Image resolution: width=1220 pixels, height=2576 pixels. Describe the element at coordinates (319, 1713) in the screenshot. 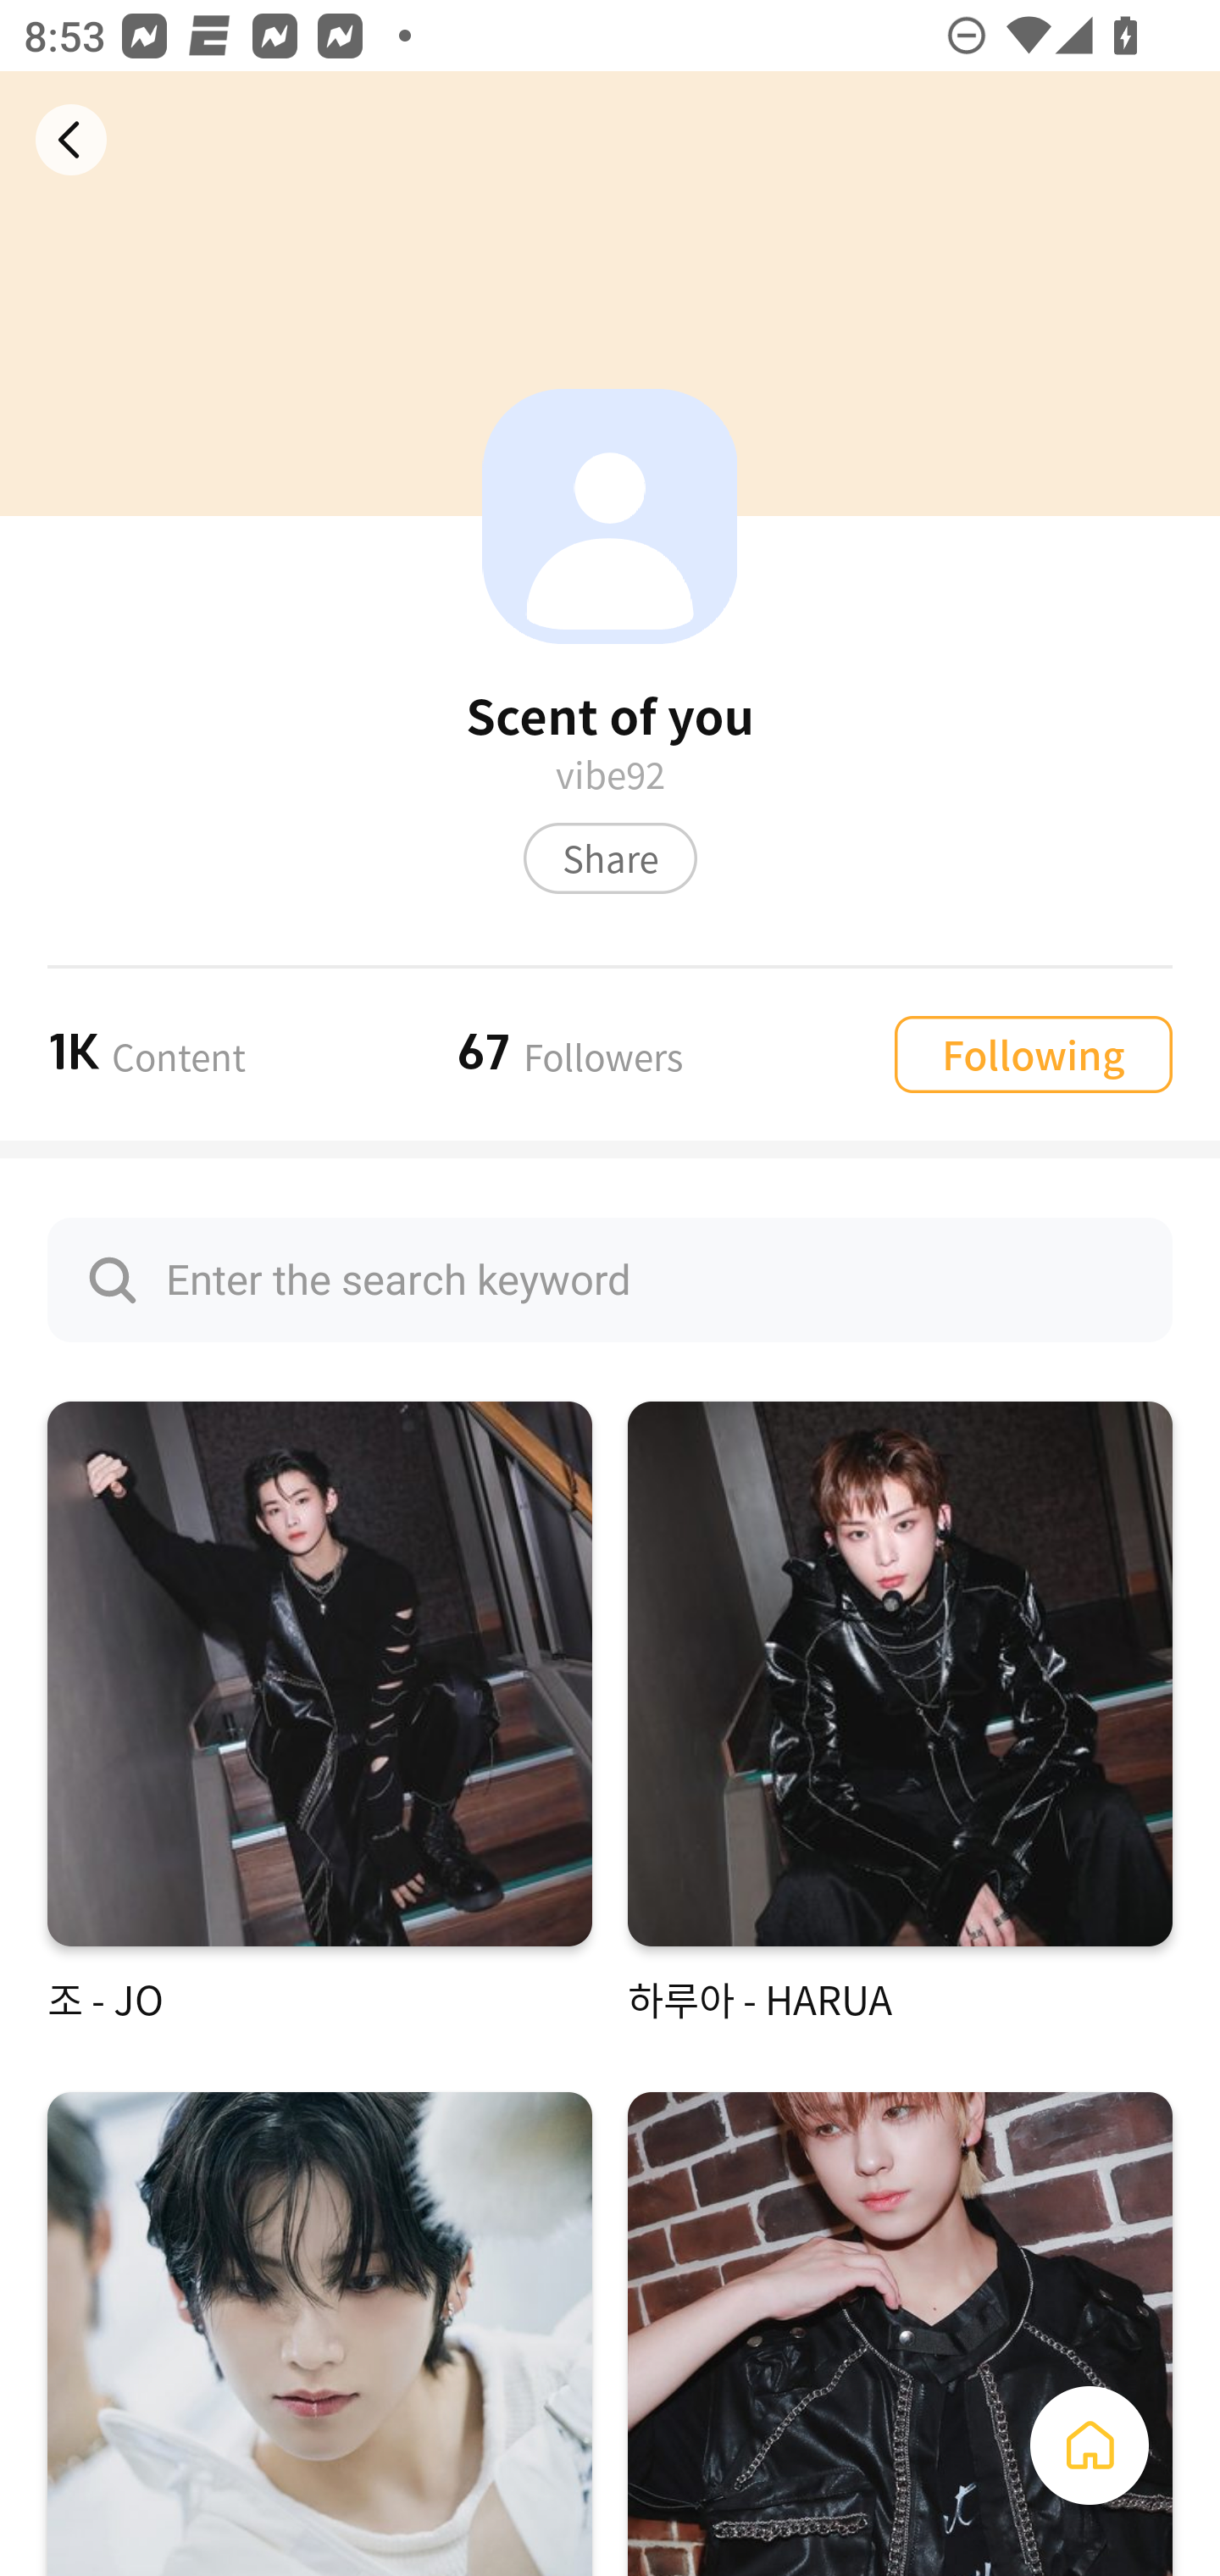

I see `조  -  JO` at that location.